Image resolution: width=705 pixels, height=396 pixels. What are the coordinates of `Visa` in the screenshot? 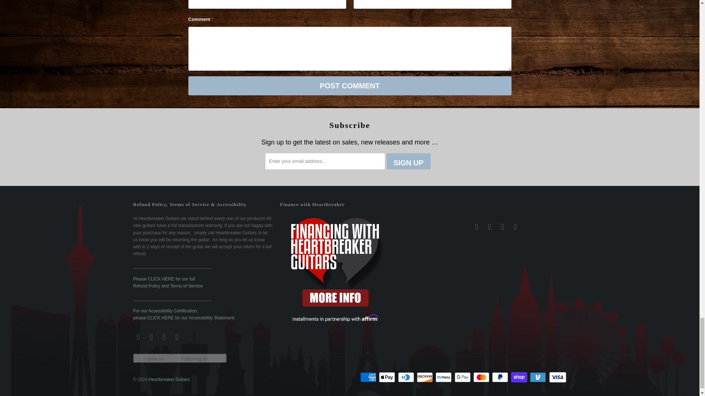 It's located at (557, 377).